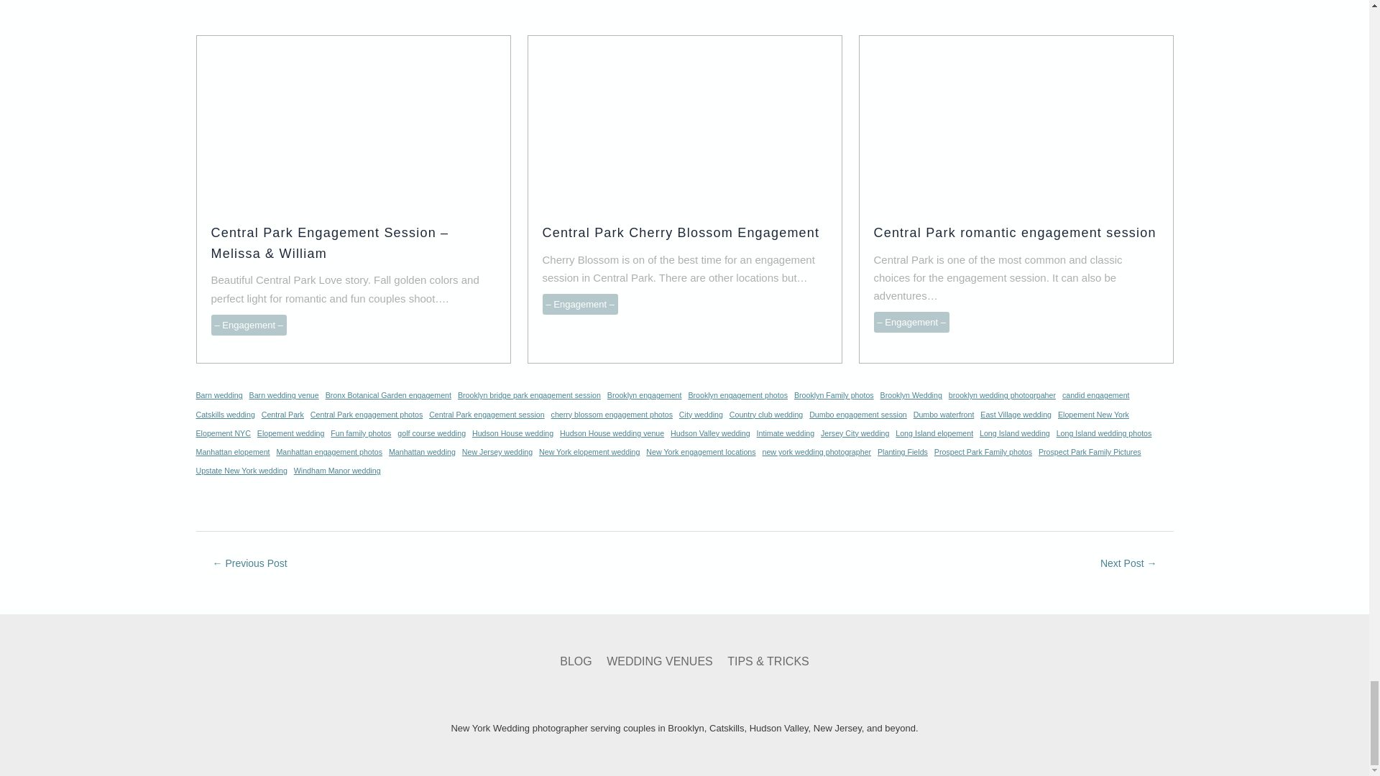 The width and height of the screenshot is (1380, 776). What do you see at coordinates (579, 305) in the screenshot?
I see `- Engagement -` at bounding box center [579, 305].